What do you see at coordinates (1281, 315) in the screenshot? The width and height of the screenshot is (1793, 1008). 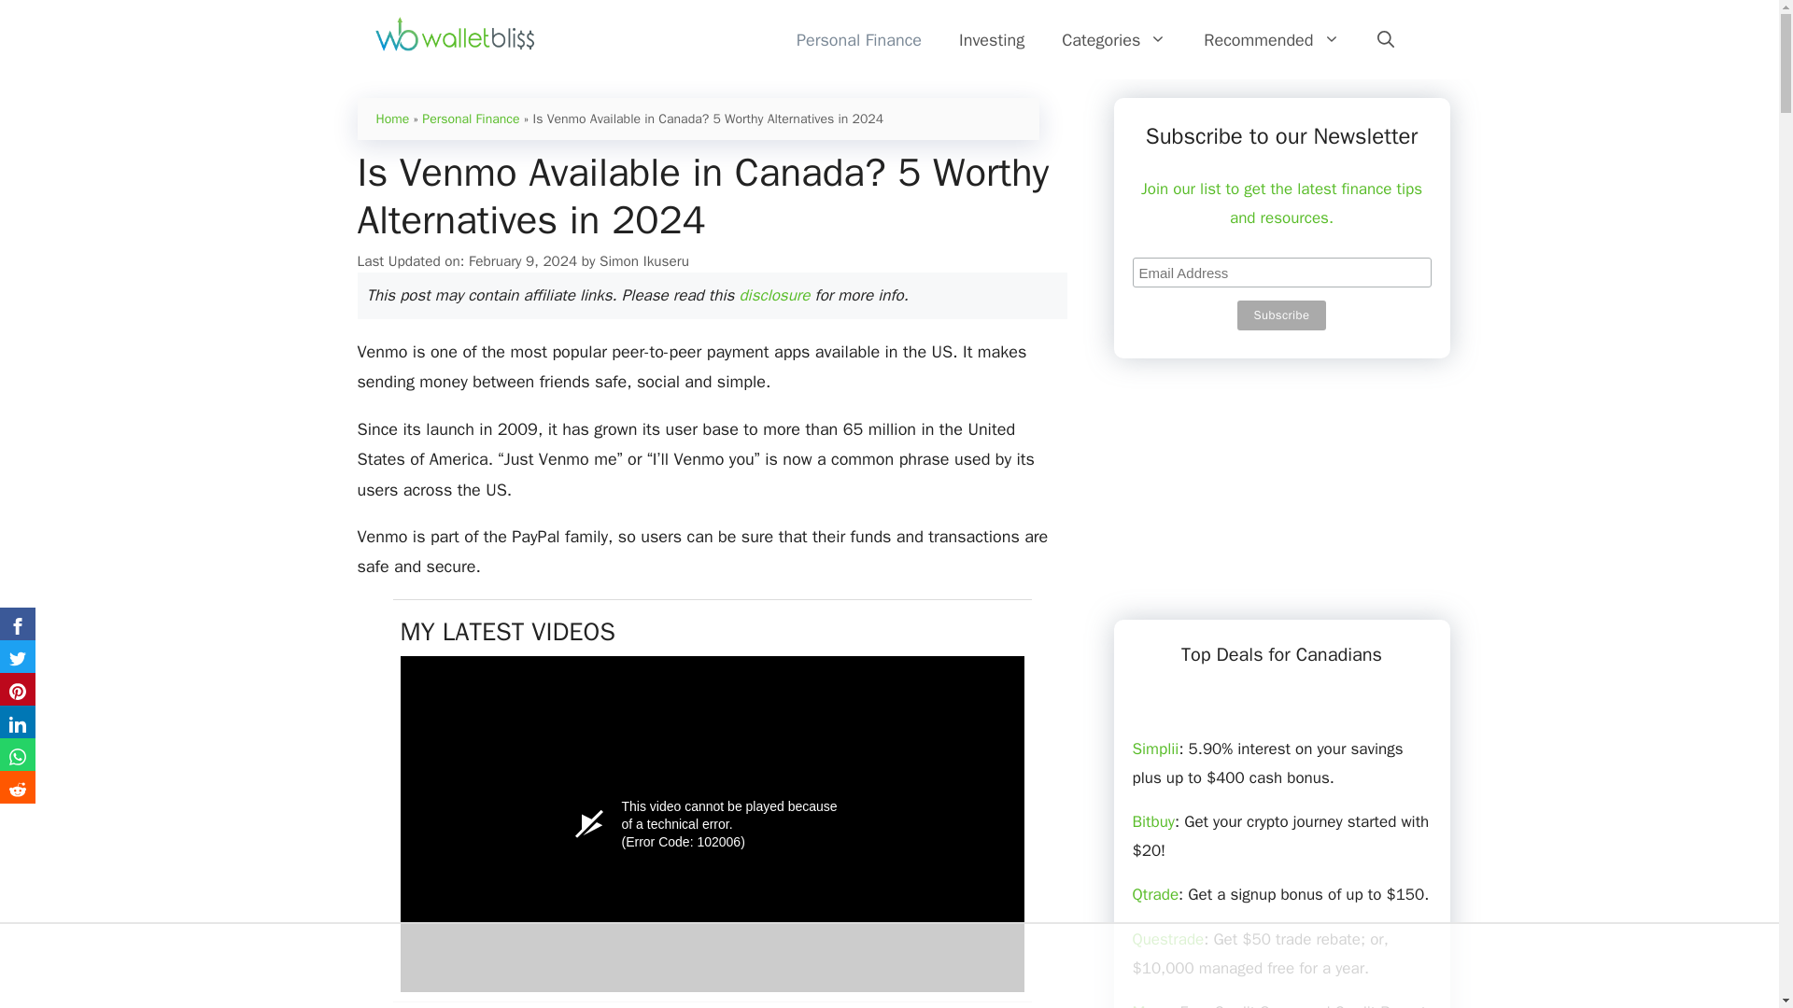 I see `Subscribe` at bounding box center [1281, 315].